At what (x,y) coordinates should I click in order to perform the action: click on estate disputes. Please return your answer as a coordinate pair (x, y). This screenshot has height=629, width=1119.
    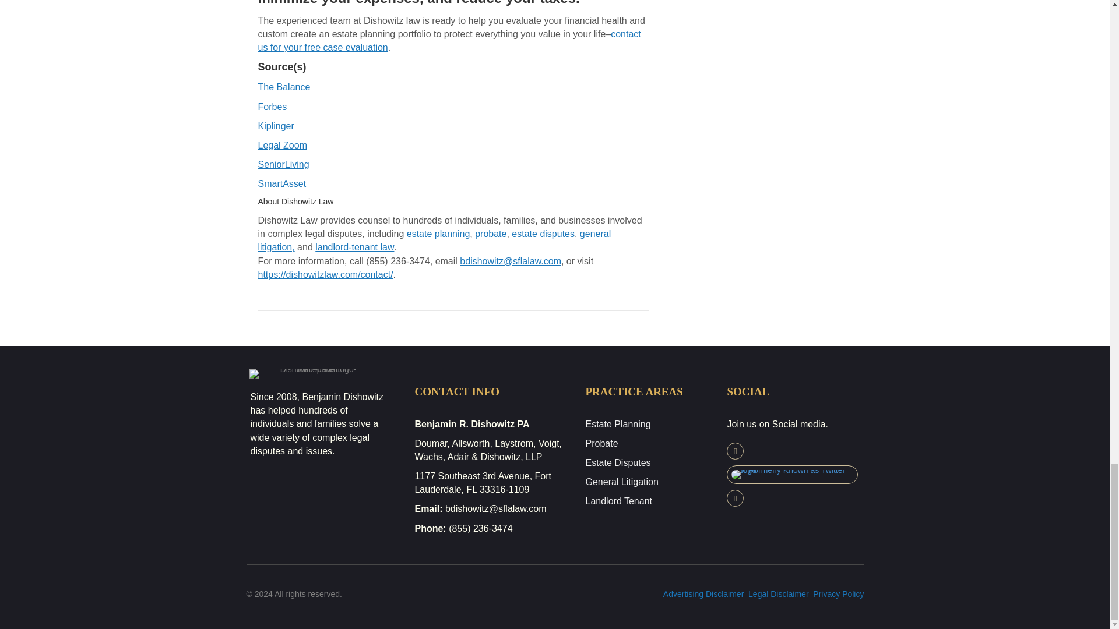
    Looking at the image, I should click on (543, 234).